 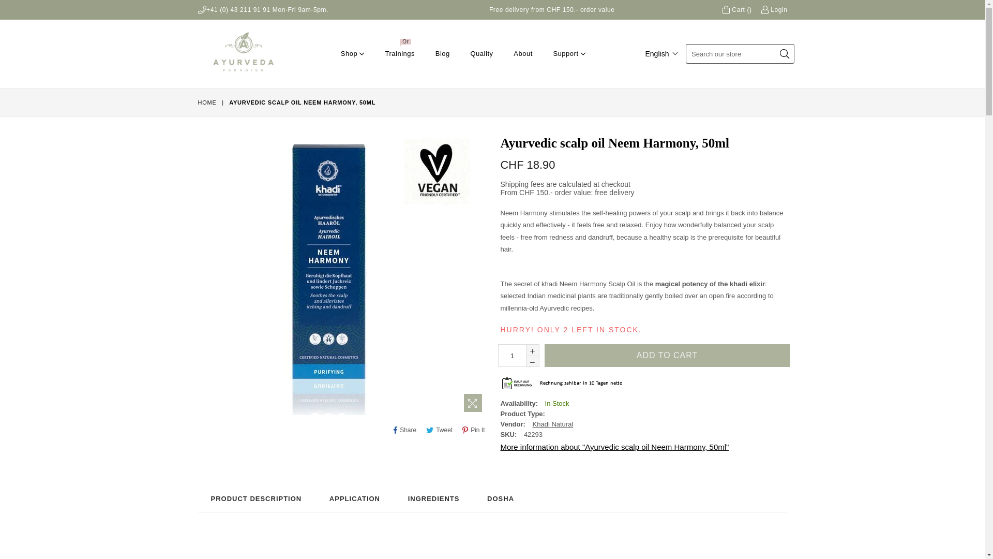 What do you see at coordinates (501, 499) in the screenshot?
I see `DOSHA` at bounding box center [501, 499].